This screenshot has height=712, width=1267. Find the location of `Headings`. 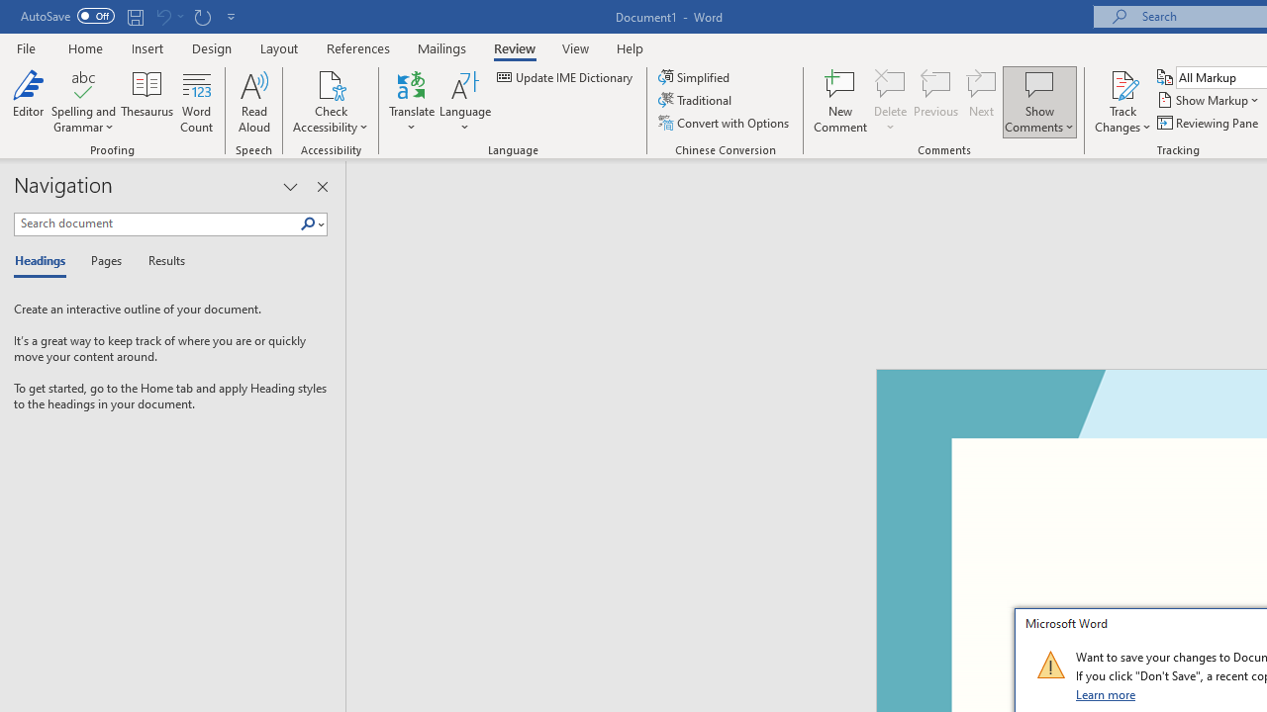

Headings is located at coordinates (45, 261).